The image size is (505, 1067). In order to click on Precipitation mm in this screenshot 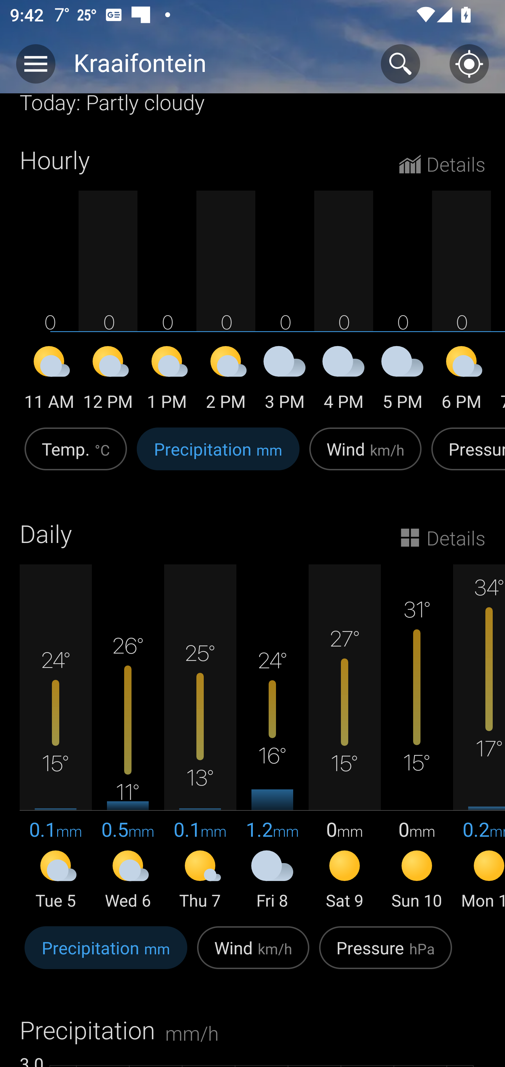, I will do `click(106, 955)`.